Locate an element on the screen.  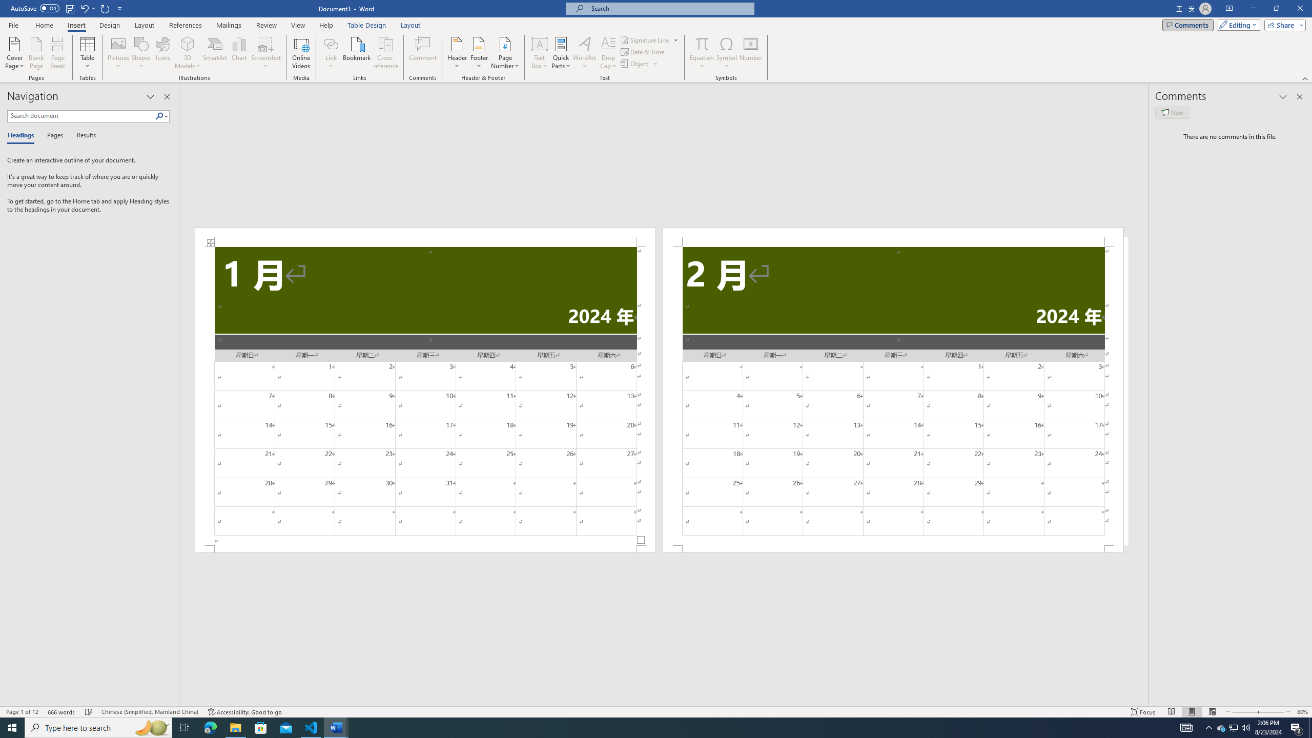
Focus  is located at coordinates (1143, 712).